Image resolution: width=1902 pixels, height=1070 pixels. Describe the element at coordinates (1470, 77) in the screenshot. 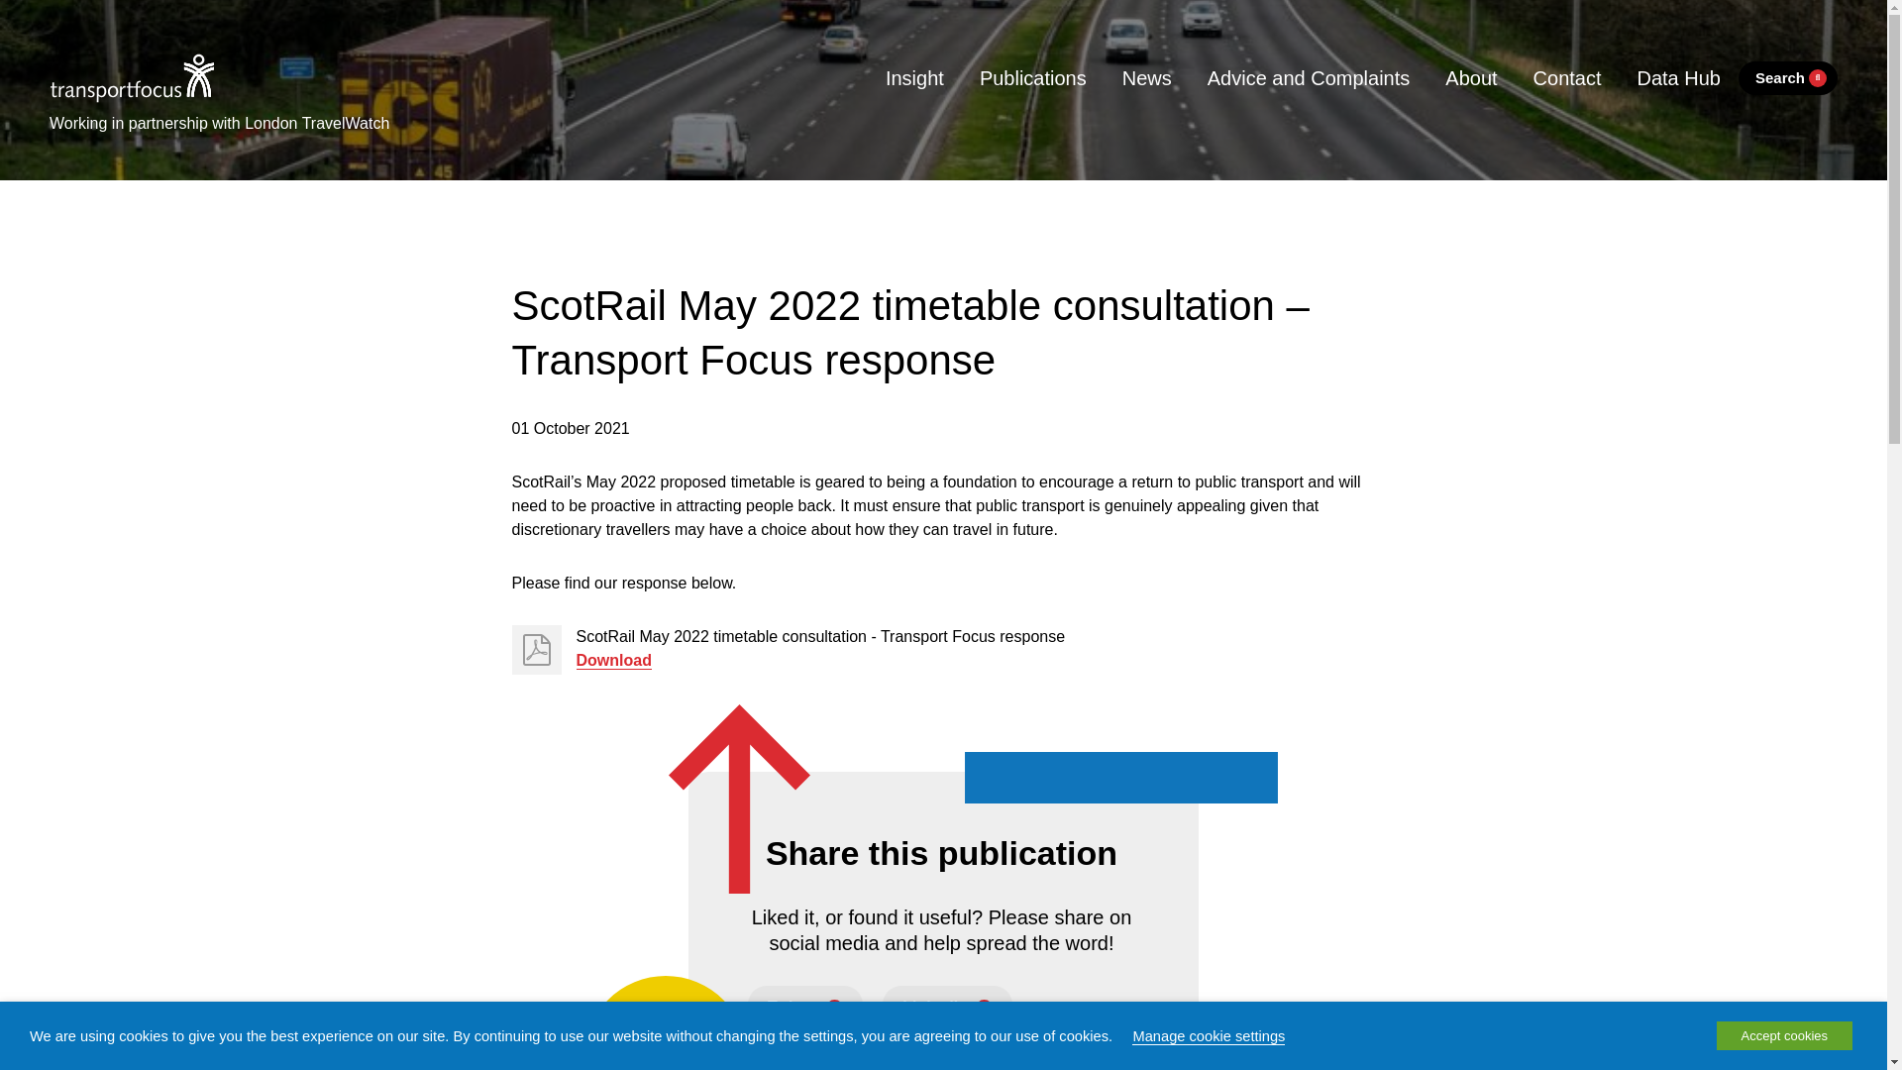

I see `About` at that location.